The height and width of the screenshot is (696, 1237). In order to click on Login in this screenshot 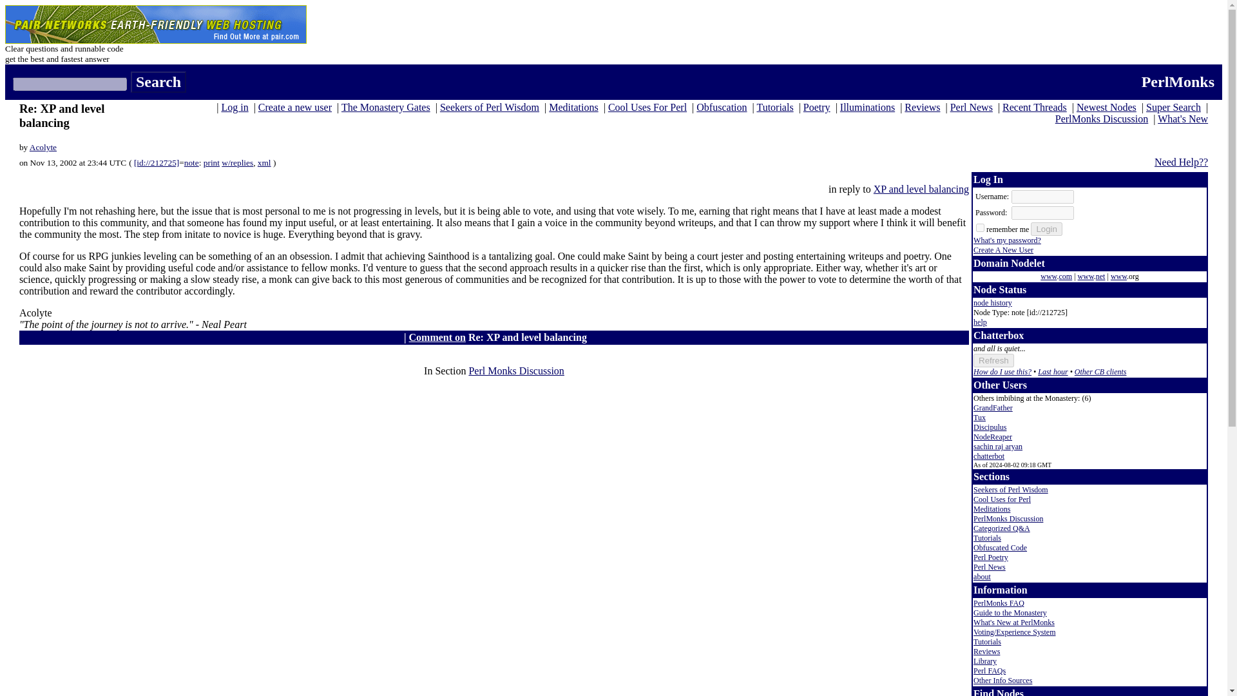, I will do `click(1046, 229)`.